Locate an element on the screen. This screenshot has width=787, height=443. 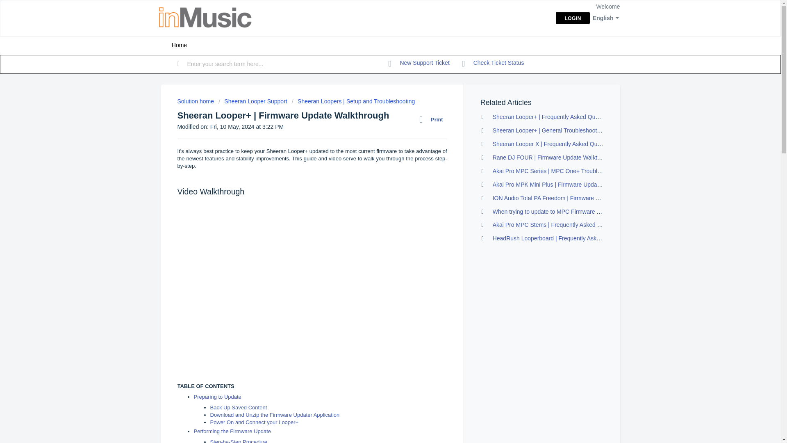
LOGIN is located at coordinates (572, 18).